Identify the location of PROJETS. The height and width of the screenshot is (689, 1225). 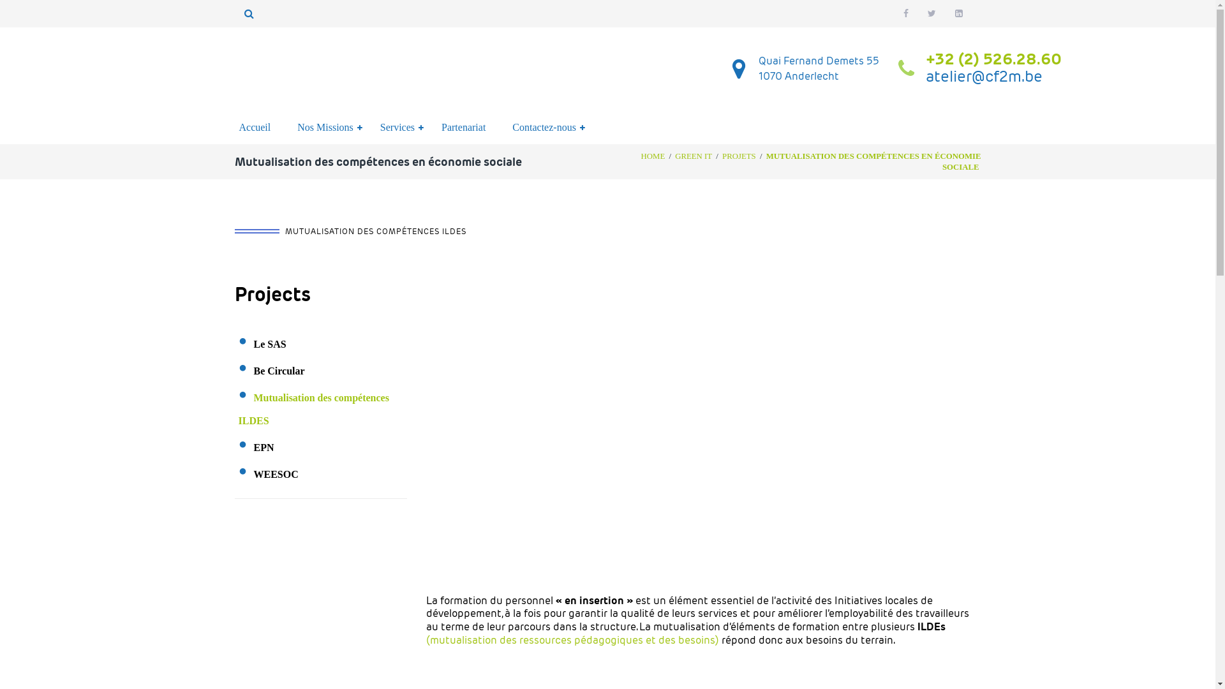
(739, 156).